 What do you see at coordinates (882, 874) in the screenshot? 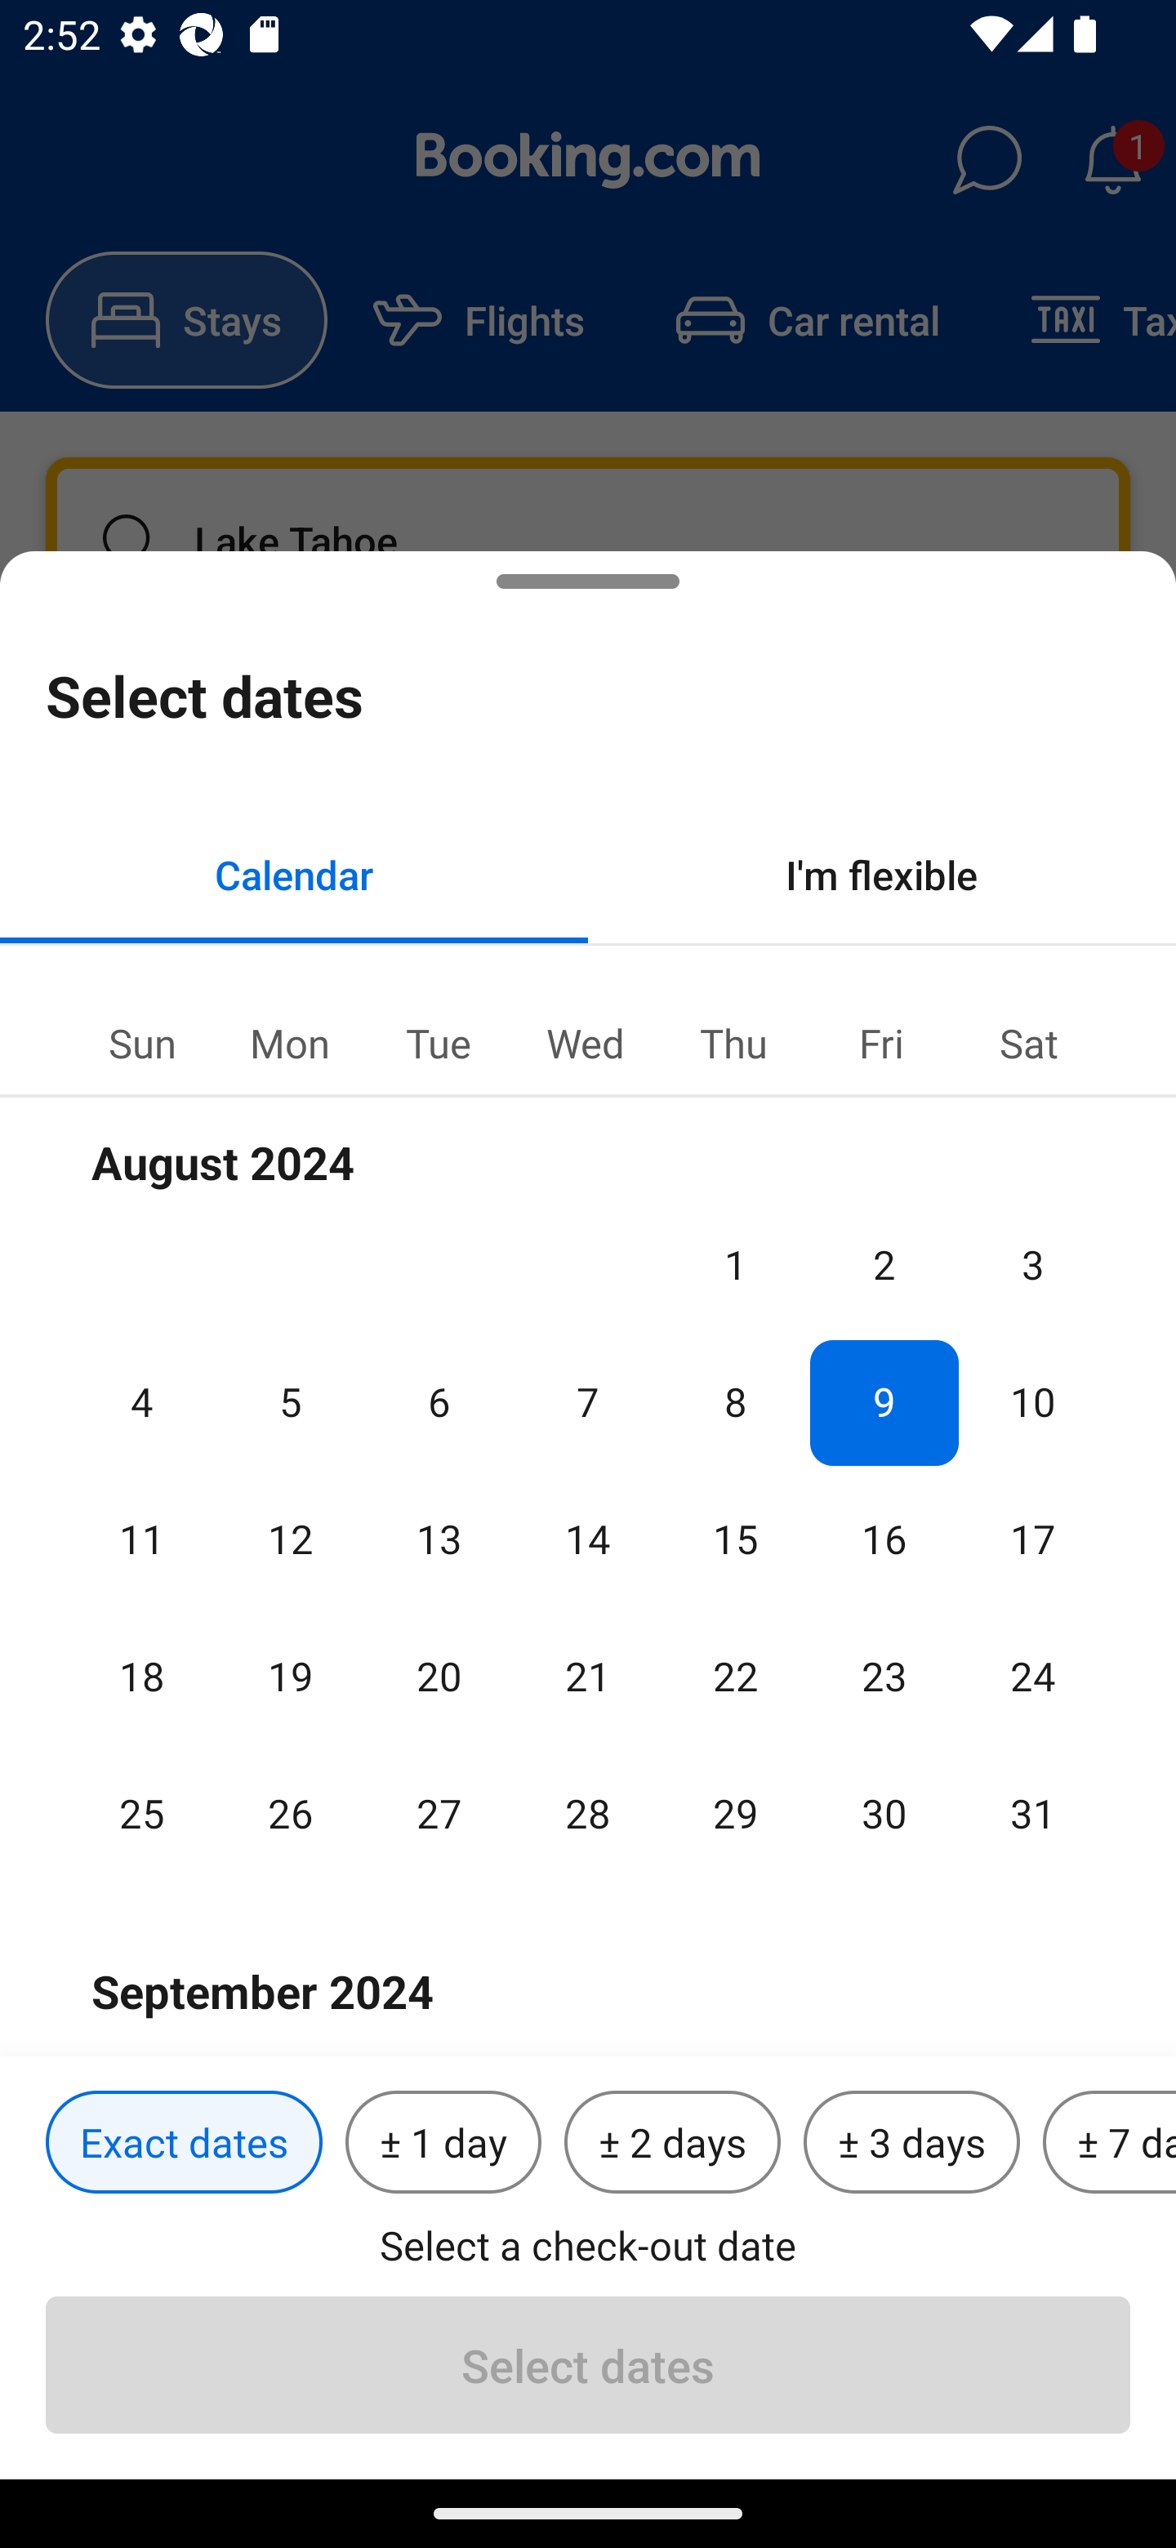
I see `I'm flexible` at bounding box center [882, 874].